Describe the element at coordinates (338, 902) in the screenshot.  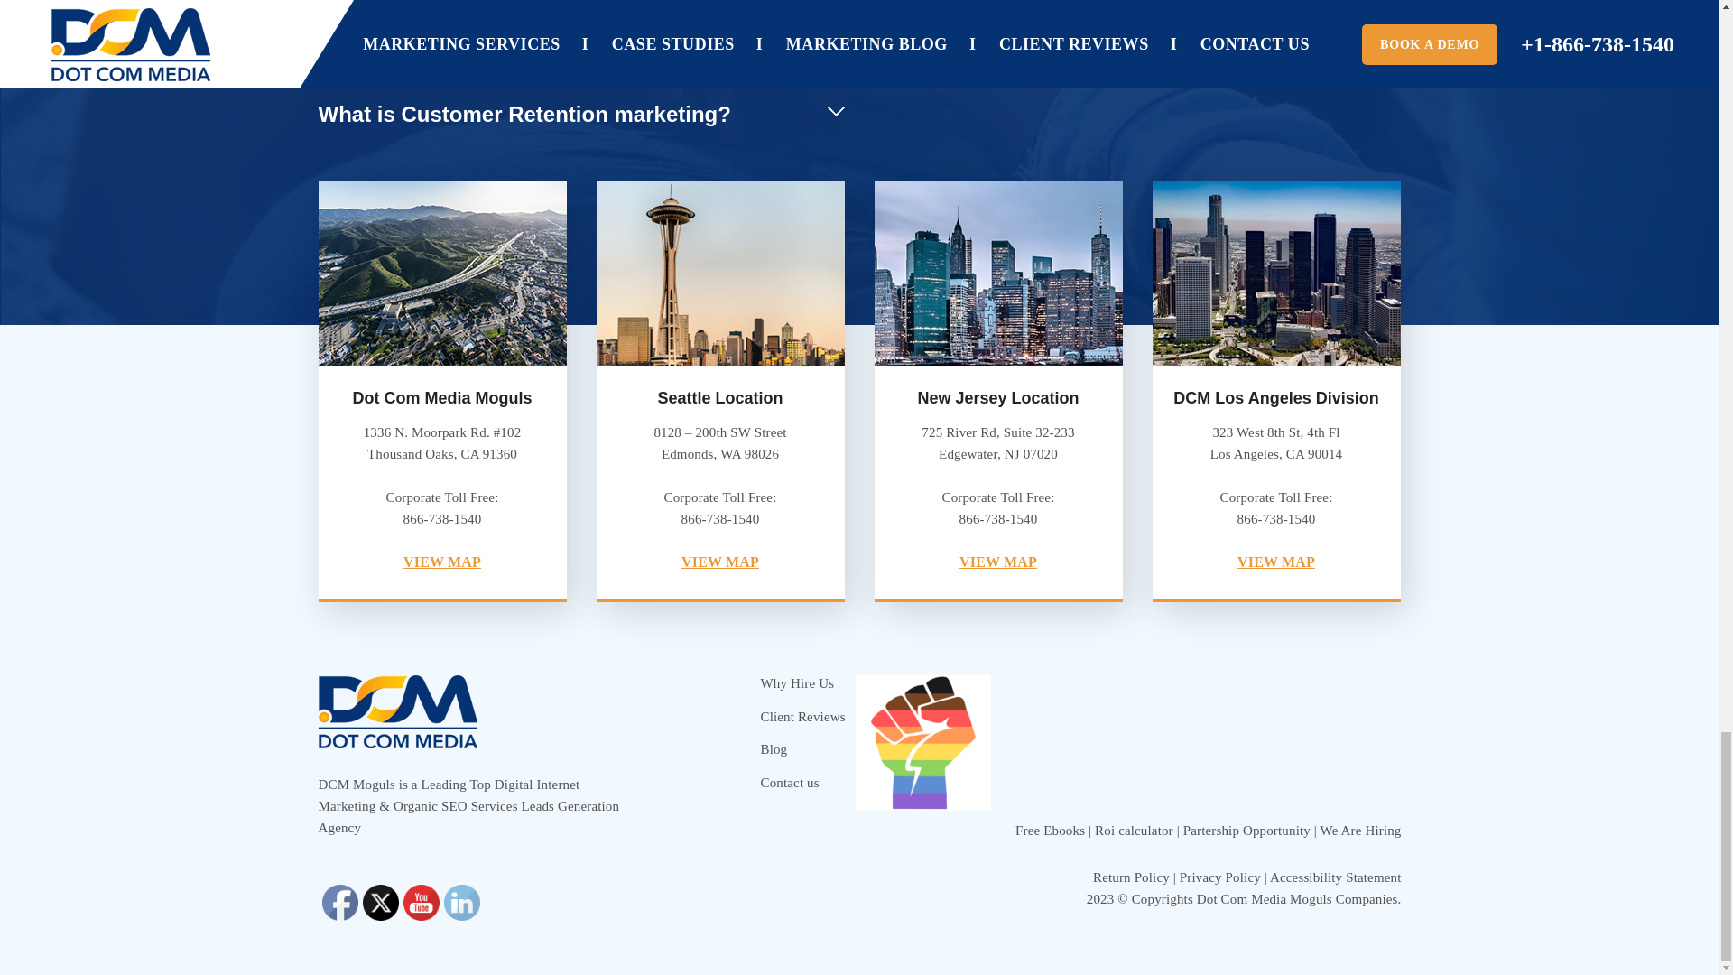
I see `Facebook` at that location.